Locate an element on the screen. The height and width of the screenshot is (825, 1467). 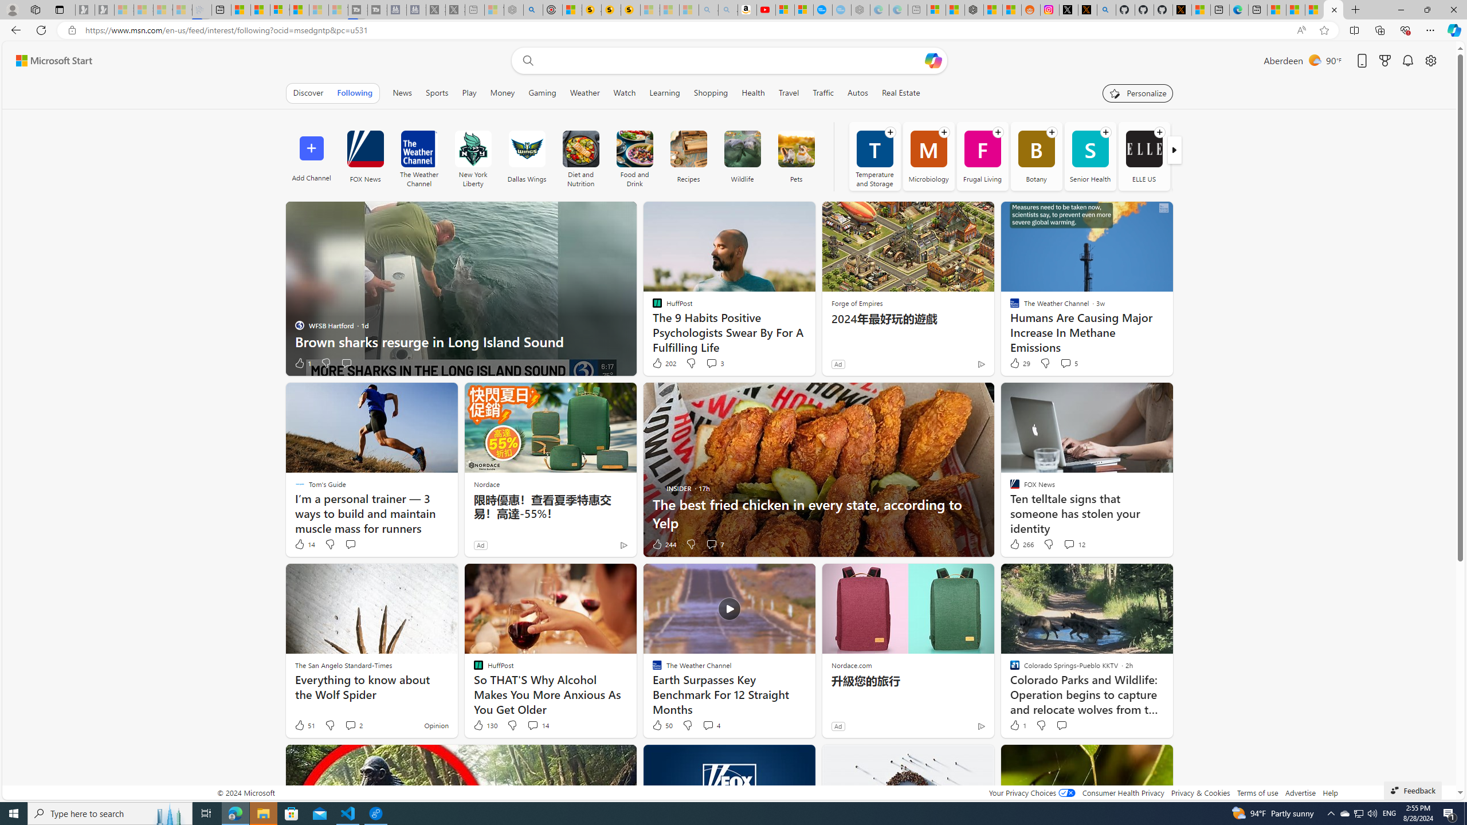
Advertise is located at coordinates (1300, 793).